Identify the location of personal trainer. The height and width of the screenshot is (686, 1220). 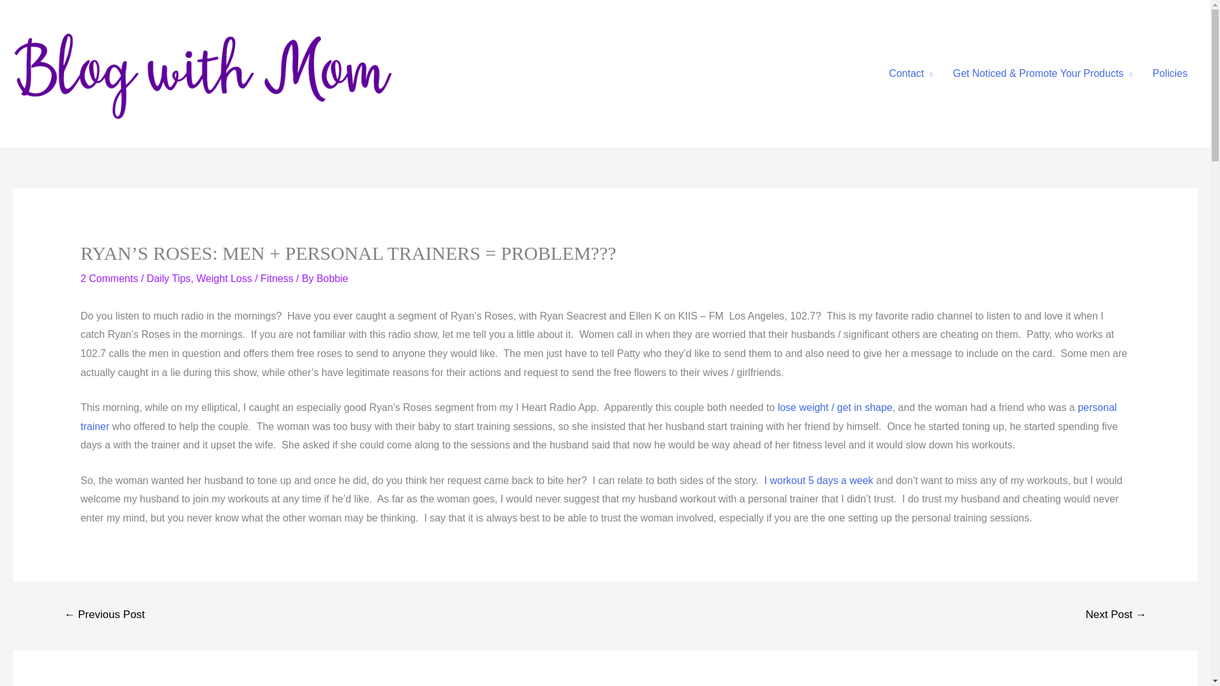
(599, 417).